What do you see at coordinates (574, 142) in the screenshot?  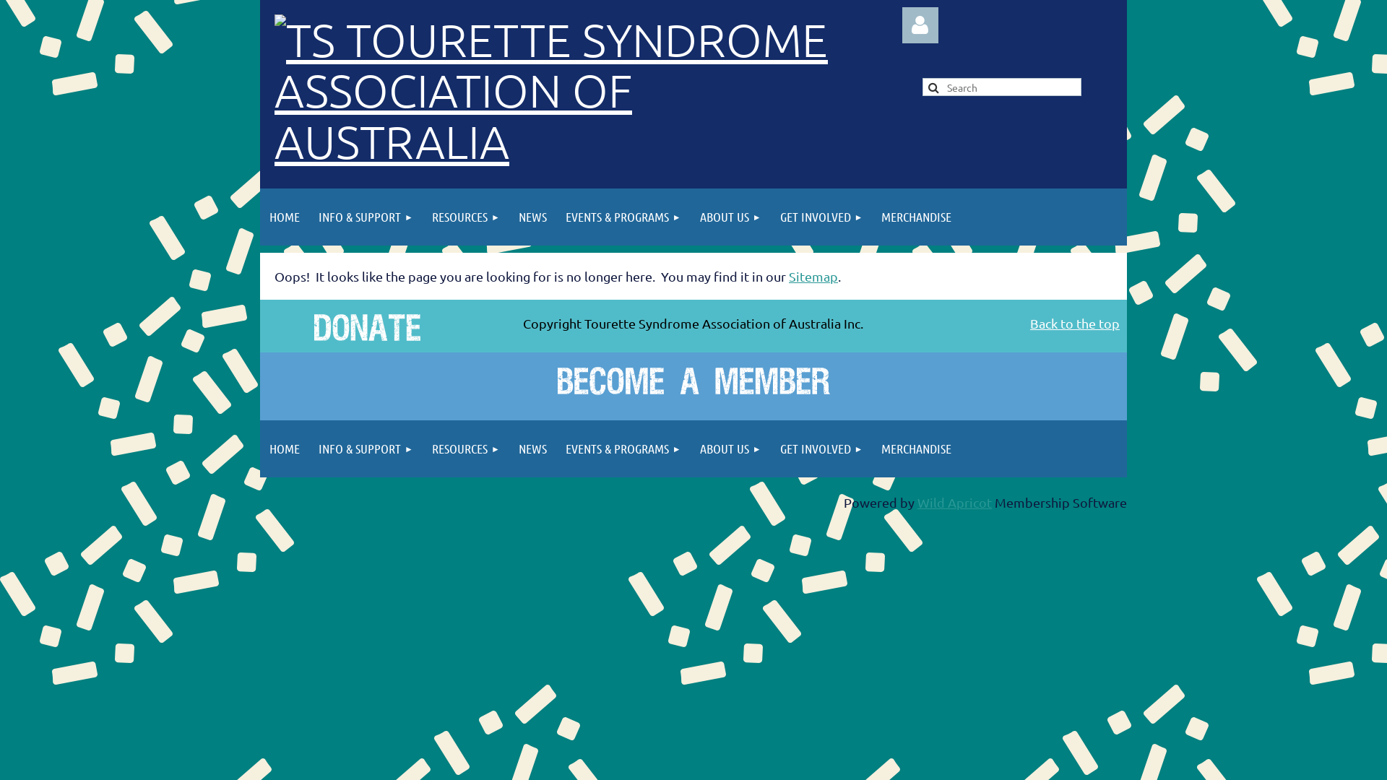 I see `TS Tourette Syndrome Association of Australia` at bounding box center [574, 142].